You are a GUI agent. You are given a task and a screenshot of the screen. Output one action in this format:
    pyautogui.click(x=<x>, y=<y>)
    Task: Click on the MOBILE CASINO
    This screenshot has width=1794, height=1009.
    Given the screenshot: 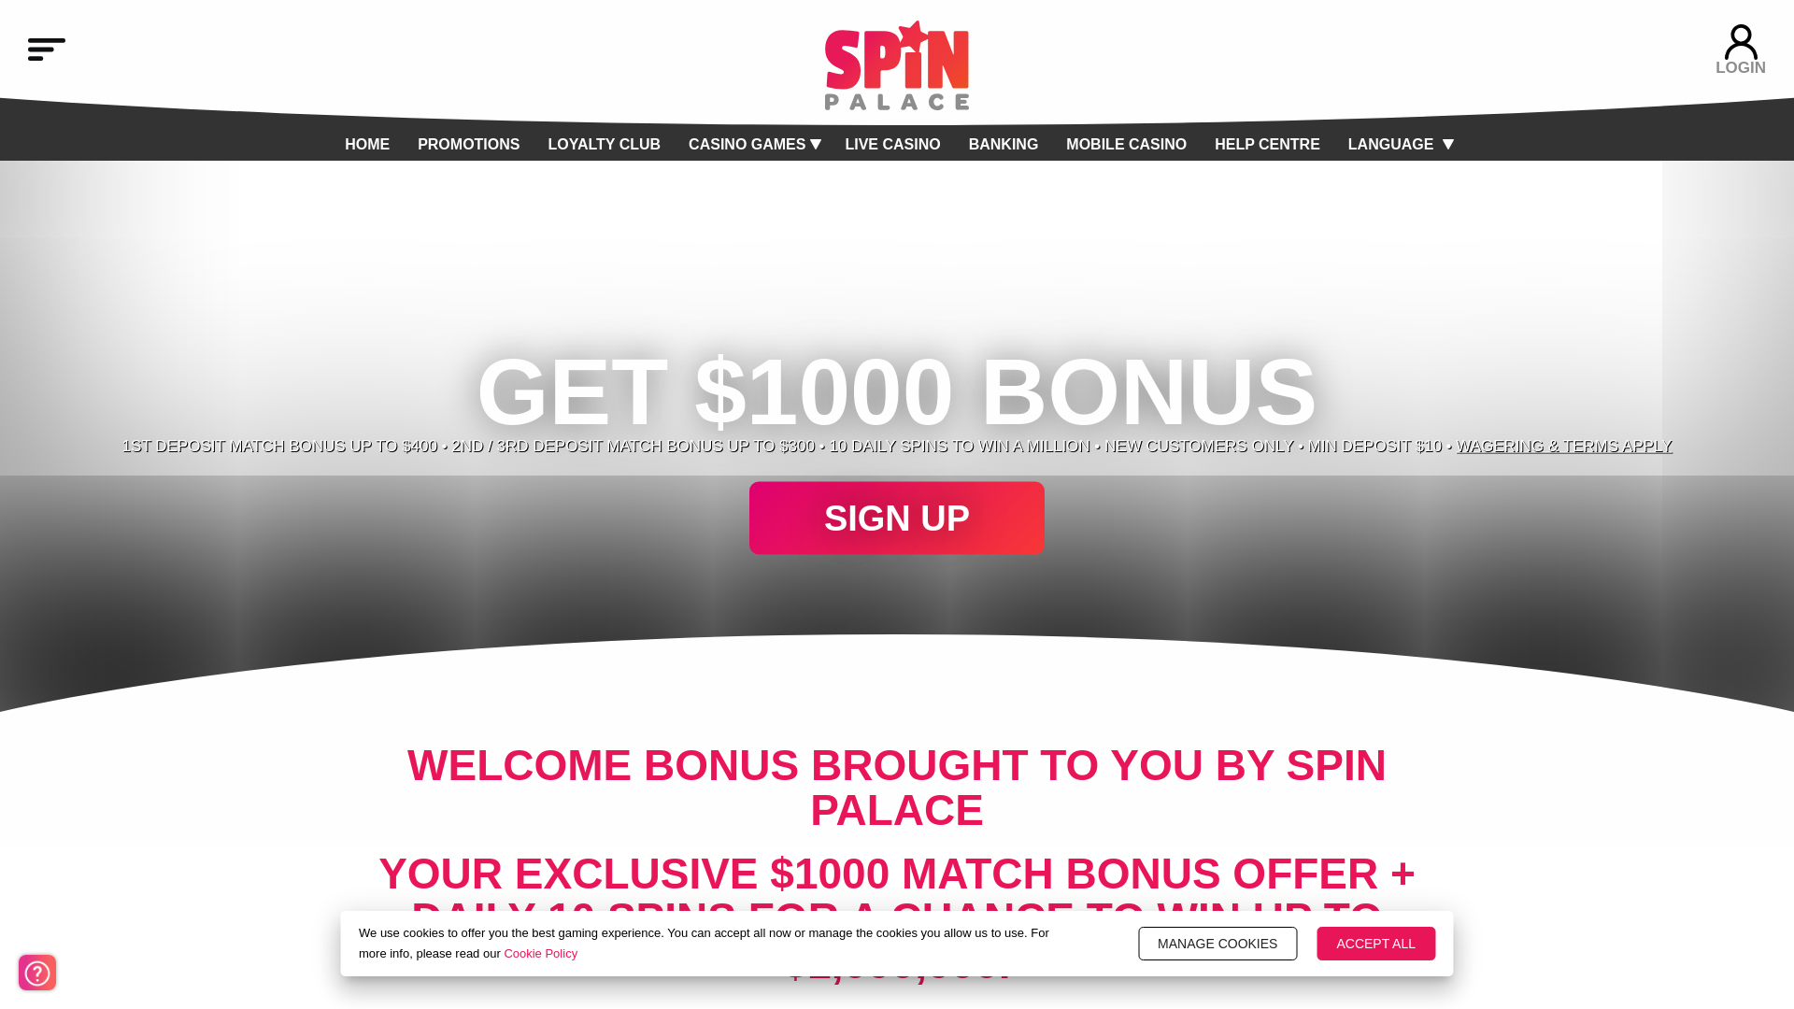 What is the action you would take?
    pyautogui.click(x=1125, y=144)
    